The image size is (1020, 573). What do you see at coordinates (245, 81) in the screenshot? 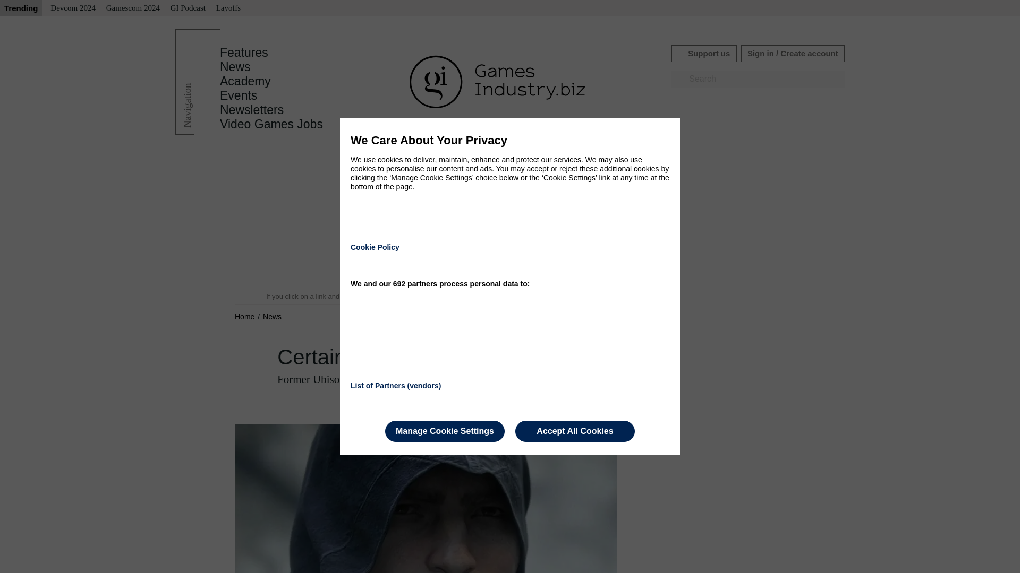
I see `Academy` at bounding box center [245, 81].